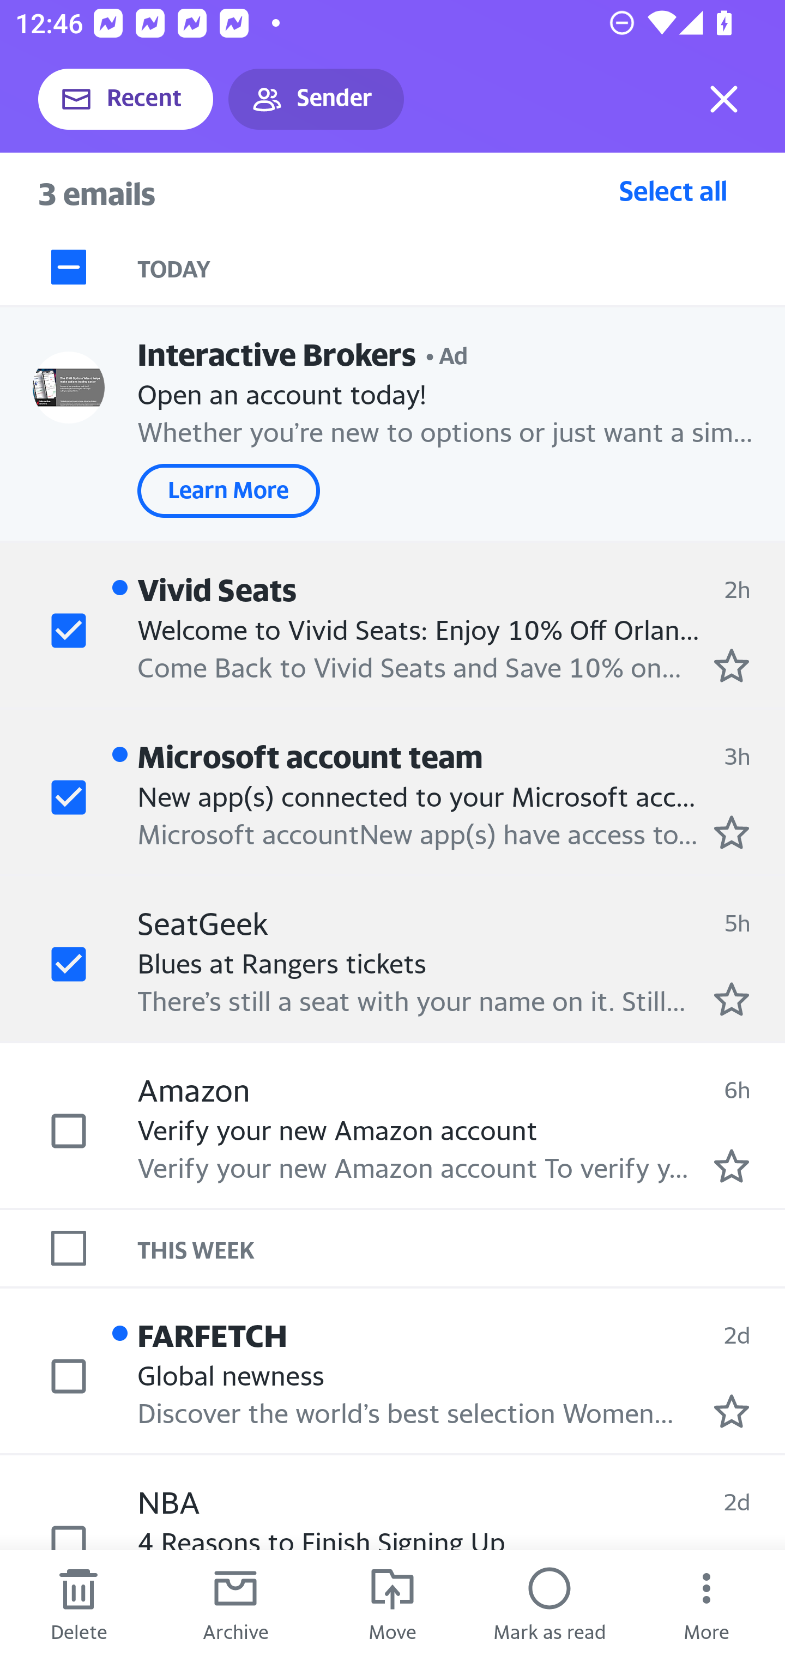 The width and height of the screenshot is (785, 1657). What do you see at coordinates (461, 267) in the screenshot?
I see `TODAY` at bounding box center [461, 267].